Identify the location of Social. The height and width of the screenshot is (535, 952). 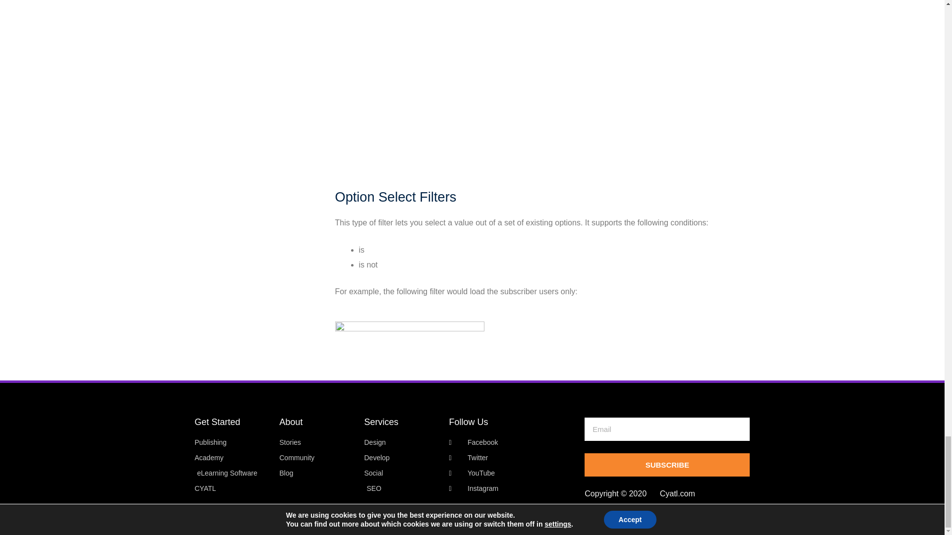
(401, 473).